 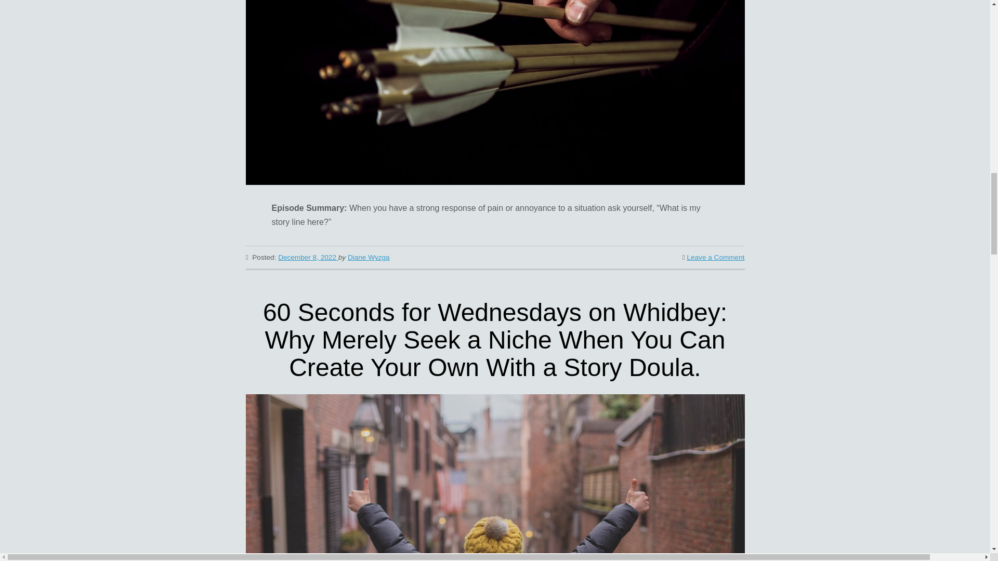 I want to click on Diane Wyzga, so click(x=369, y=258).